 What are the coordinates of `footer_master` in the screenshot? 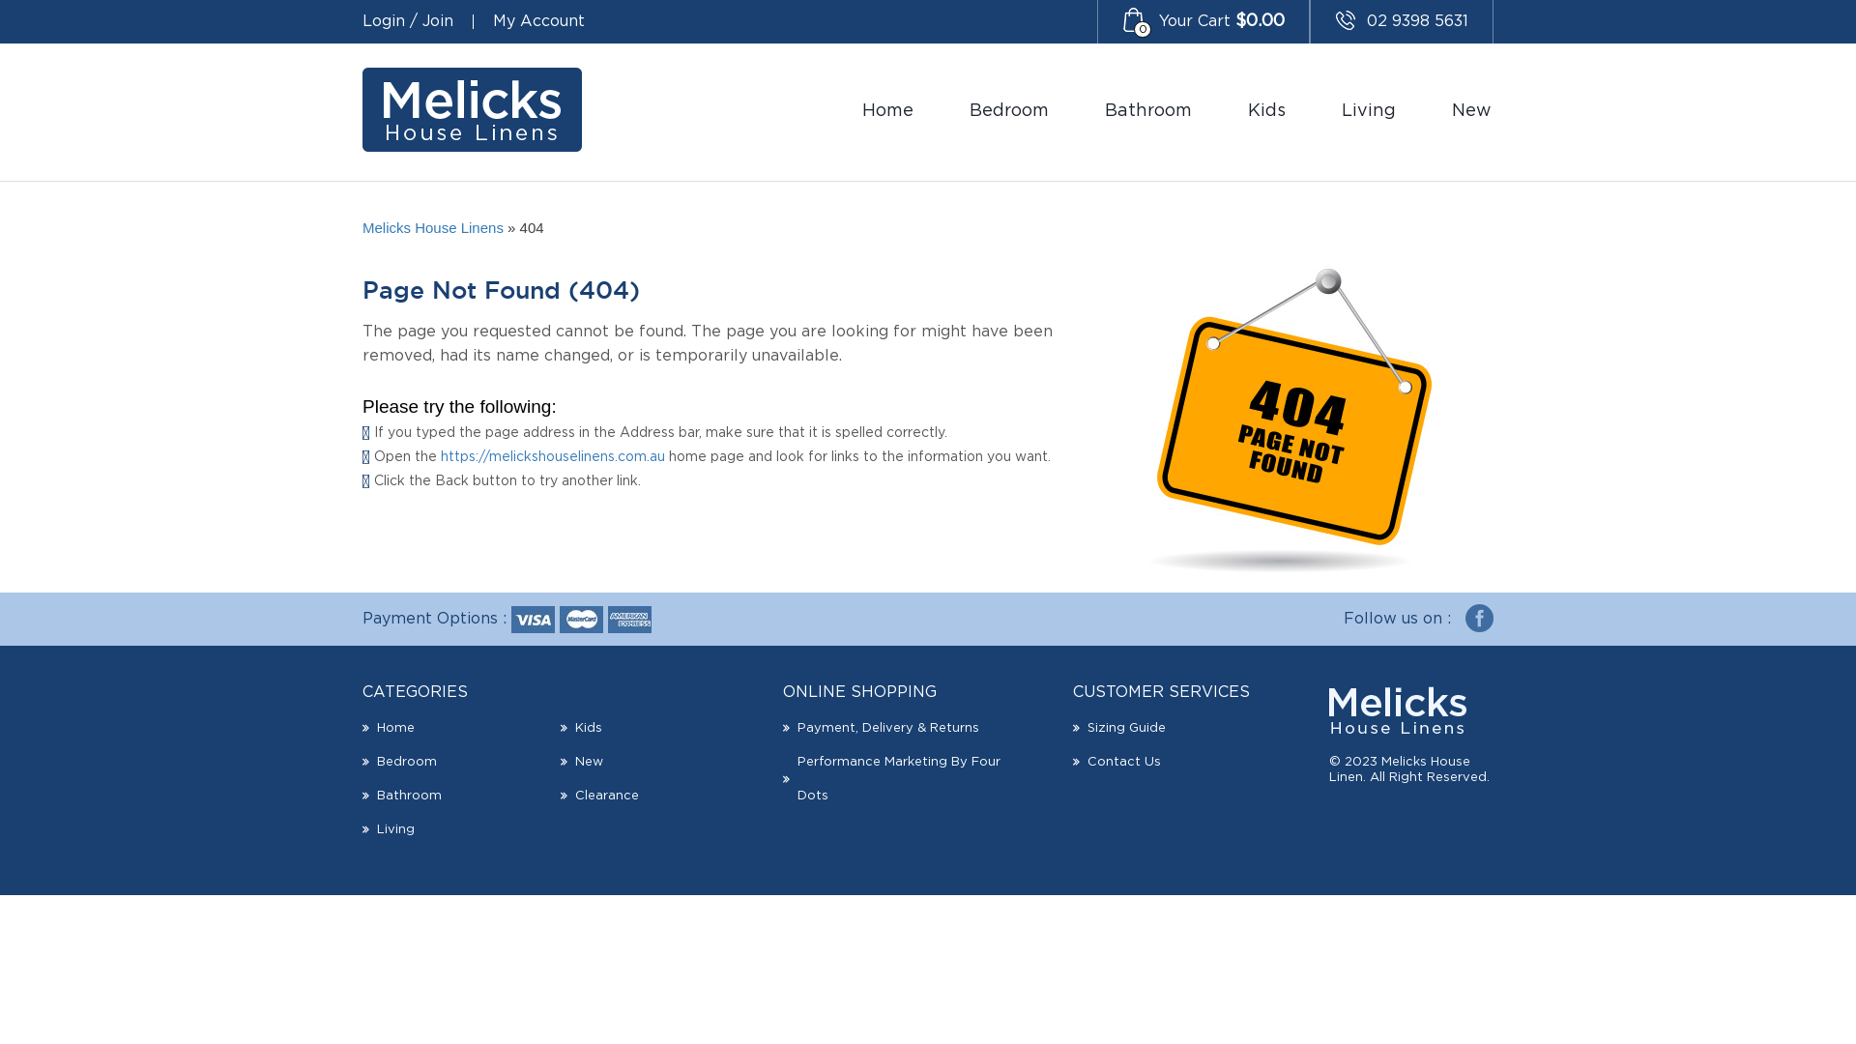 It's located at (582, 620).